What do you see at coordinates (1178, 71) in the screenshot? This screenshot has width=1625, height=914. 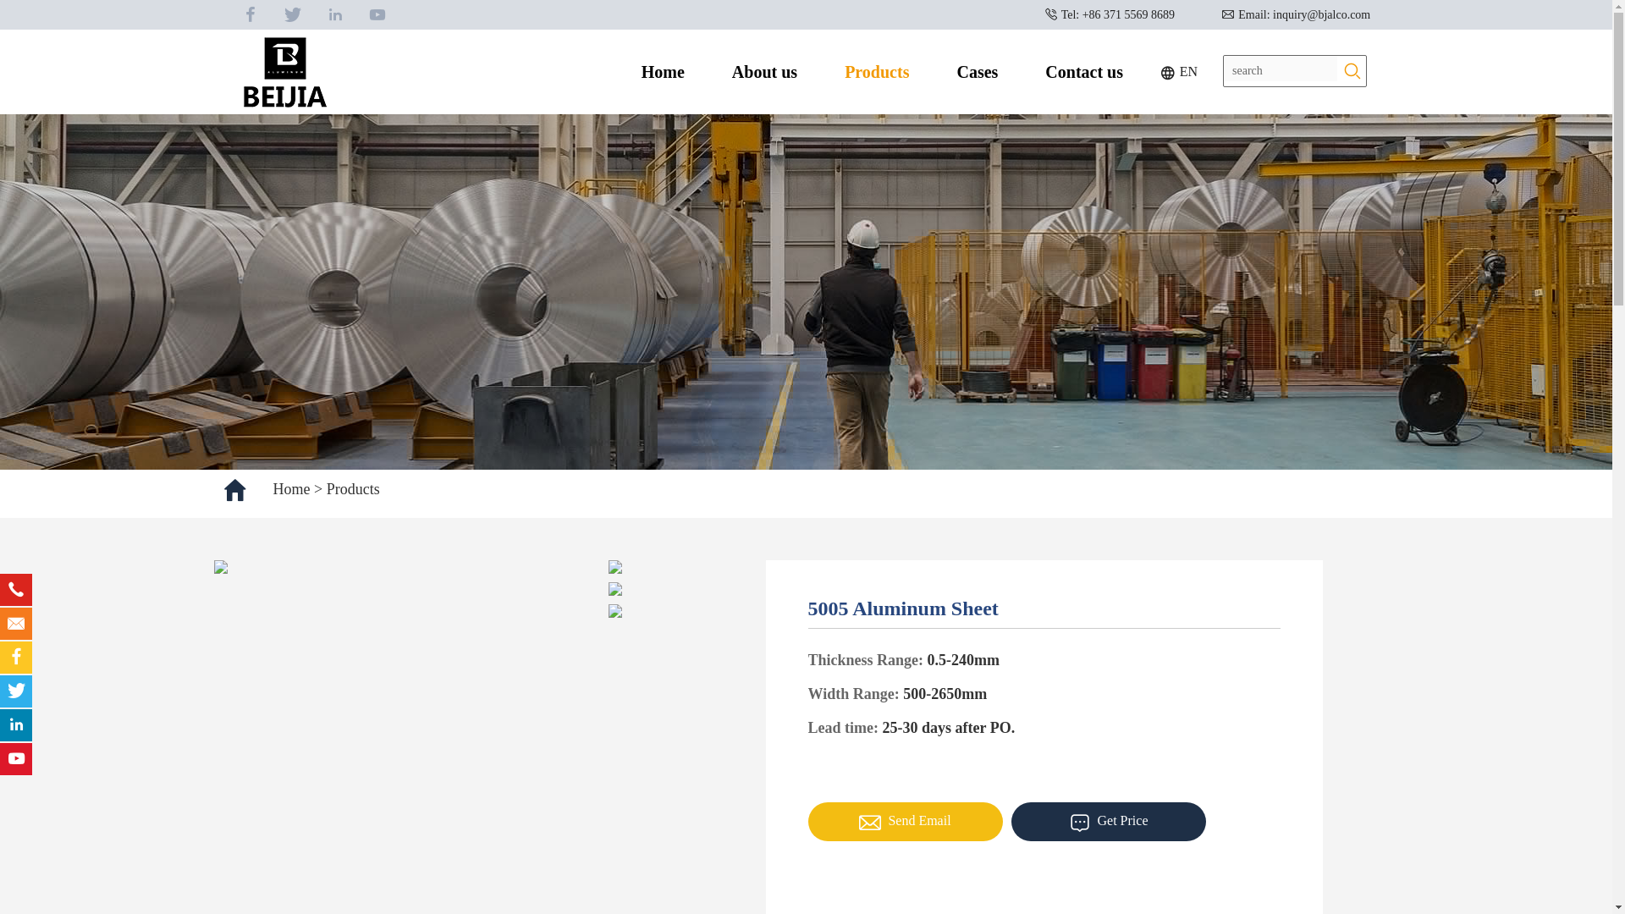 I see `EN` at bounding box center [1178, 71].